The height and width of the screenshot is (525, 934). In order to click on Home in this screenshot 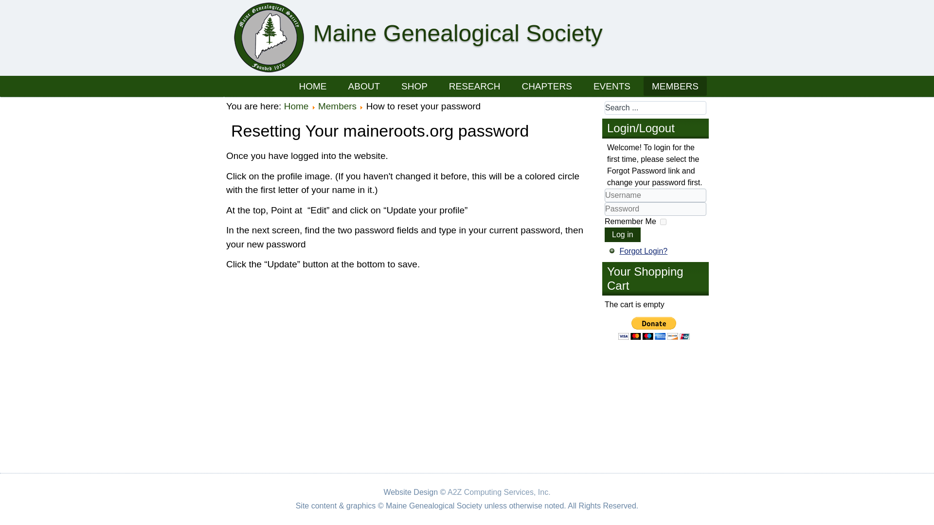, I will do `click(296, 106)`.